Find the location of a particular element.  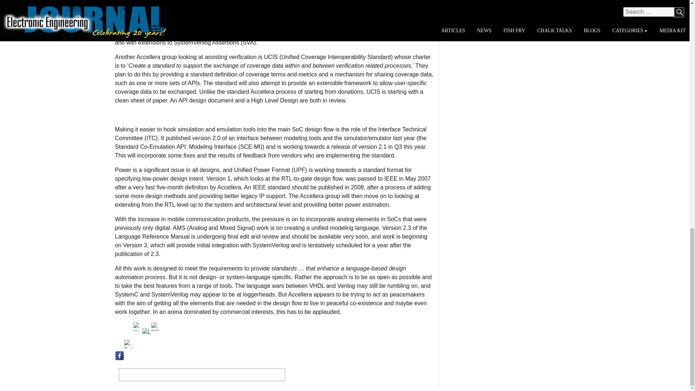

LinkedIn is located at coordinates (146, 332).